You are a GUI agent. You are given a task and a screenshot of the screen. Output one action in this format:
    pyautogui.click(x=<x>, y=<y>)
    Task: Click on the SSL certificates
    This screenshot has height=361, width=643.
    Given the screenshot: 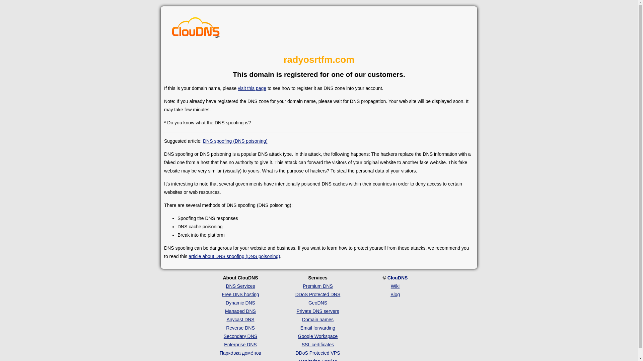 What is the action you would take?
    pyautogui.click(x=318, y=344)
    